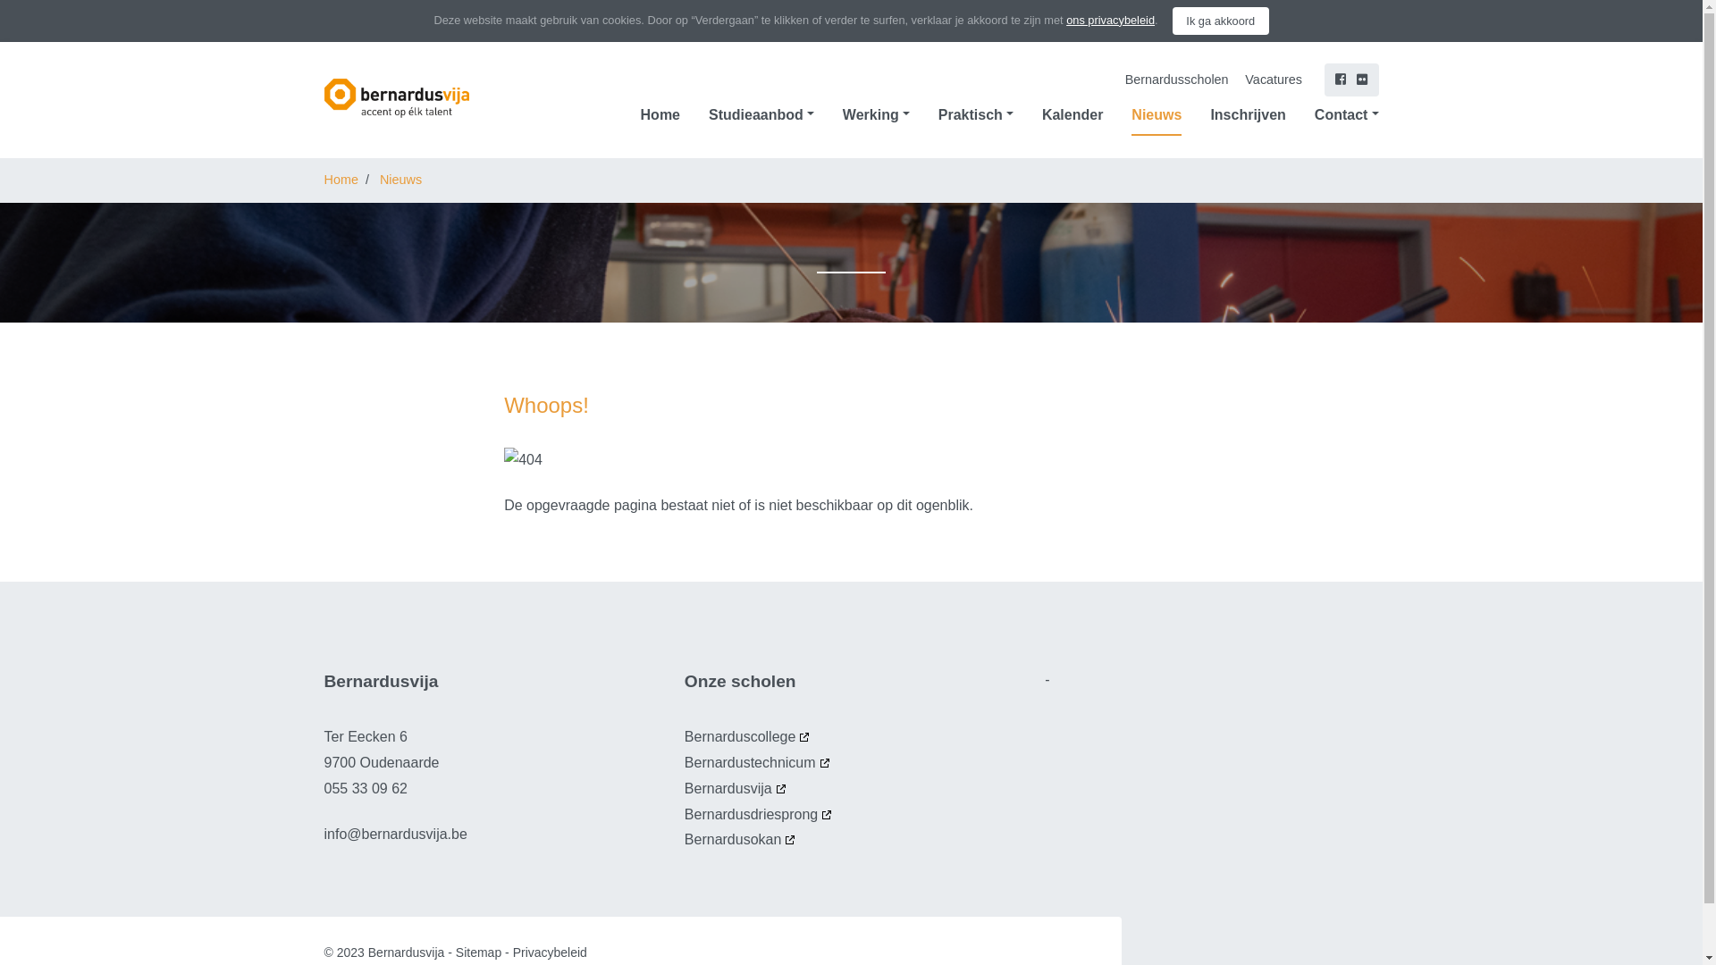 This screenshot has width=1716, height=965. What do you see at coordinates (1110, 20) in the screenshot?
I see `ons privacybeleid` at bounding box center [1110, 20].